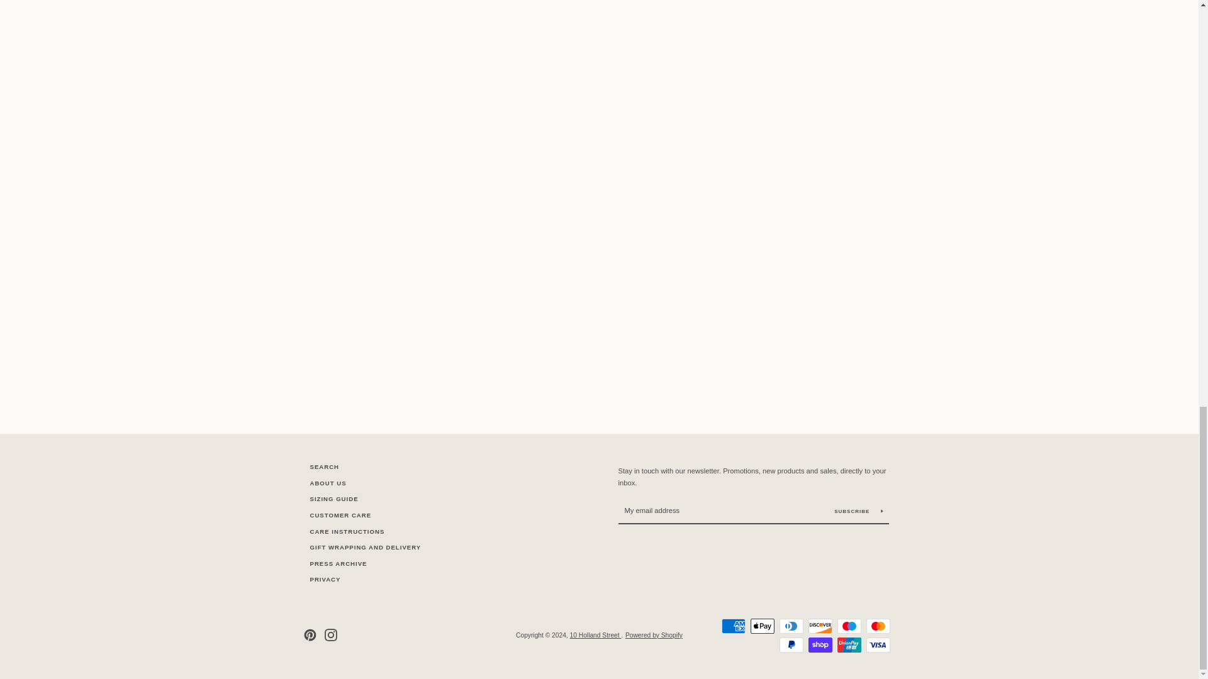  Describe the element at coordinates (791, 626) in the screenshot. I see `Diners Club` at that location.